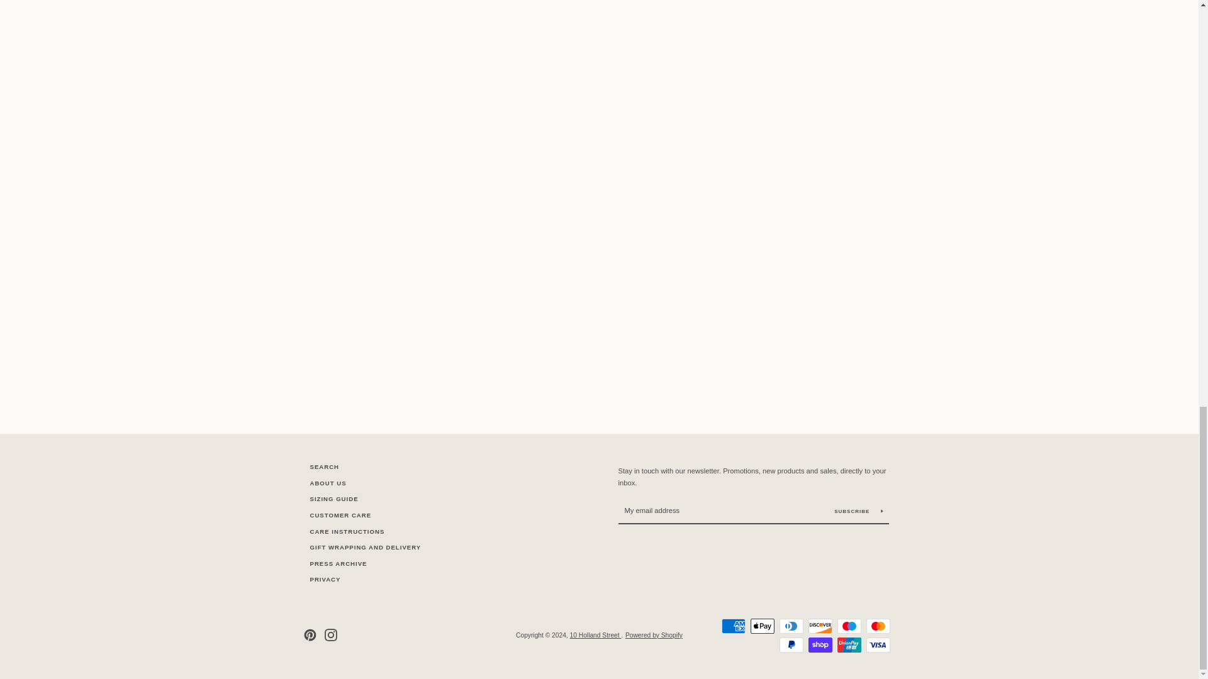  Describe the element at coordinates (791, 626) in the screenshot. I see `Diners Club` at that location.